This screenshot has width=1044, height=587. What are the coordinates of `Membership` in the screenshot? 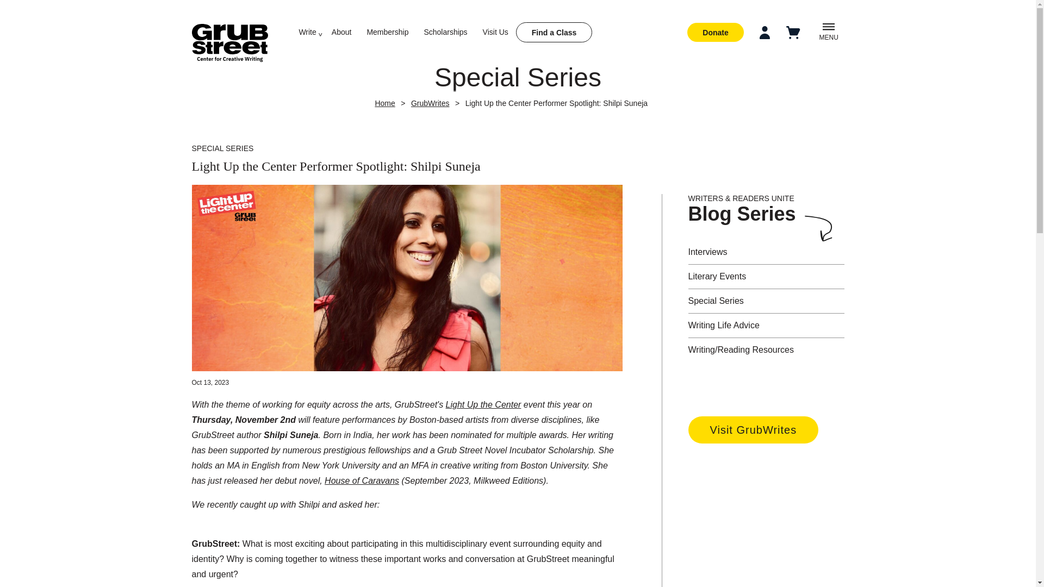 It's located at (387, 32).